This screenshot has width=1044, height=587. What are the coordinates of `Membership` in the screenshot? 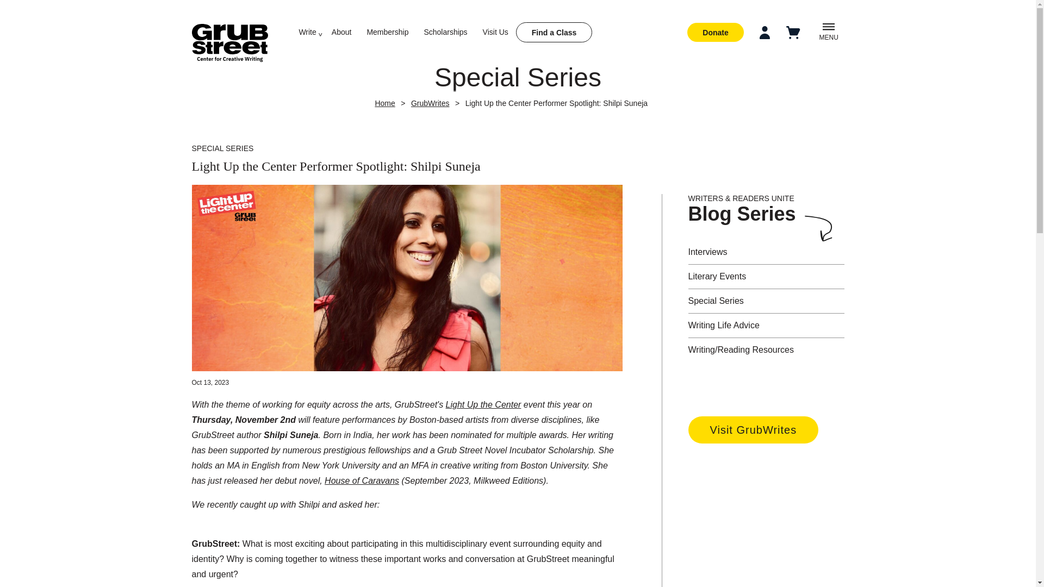 It's located at (387, 32).